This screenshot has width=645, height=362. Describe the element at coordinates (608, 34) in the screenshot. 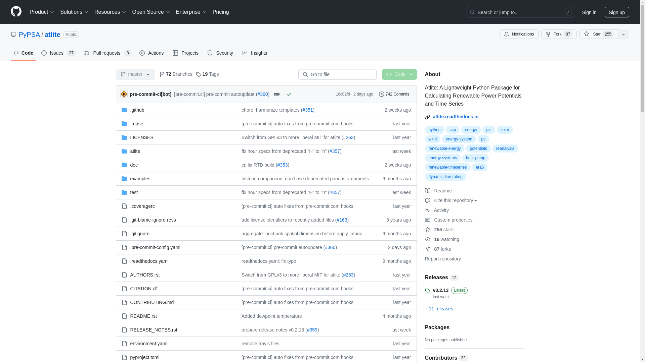

I see `255` at that location.